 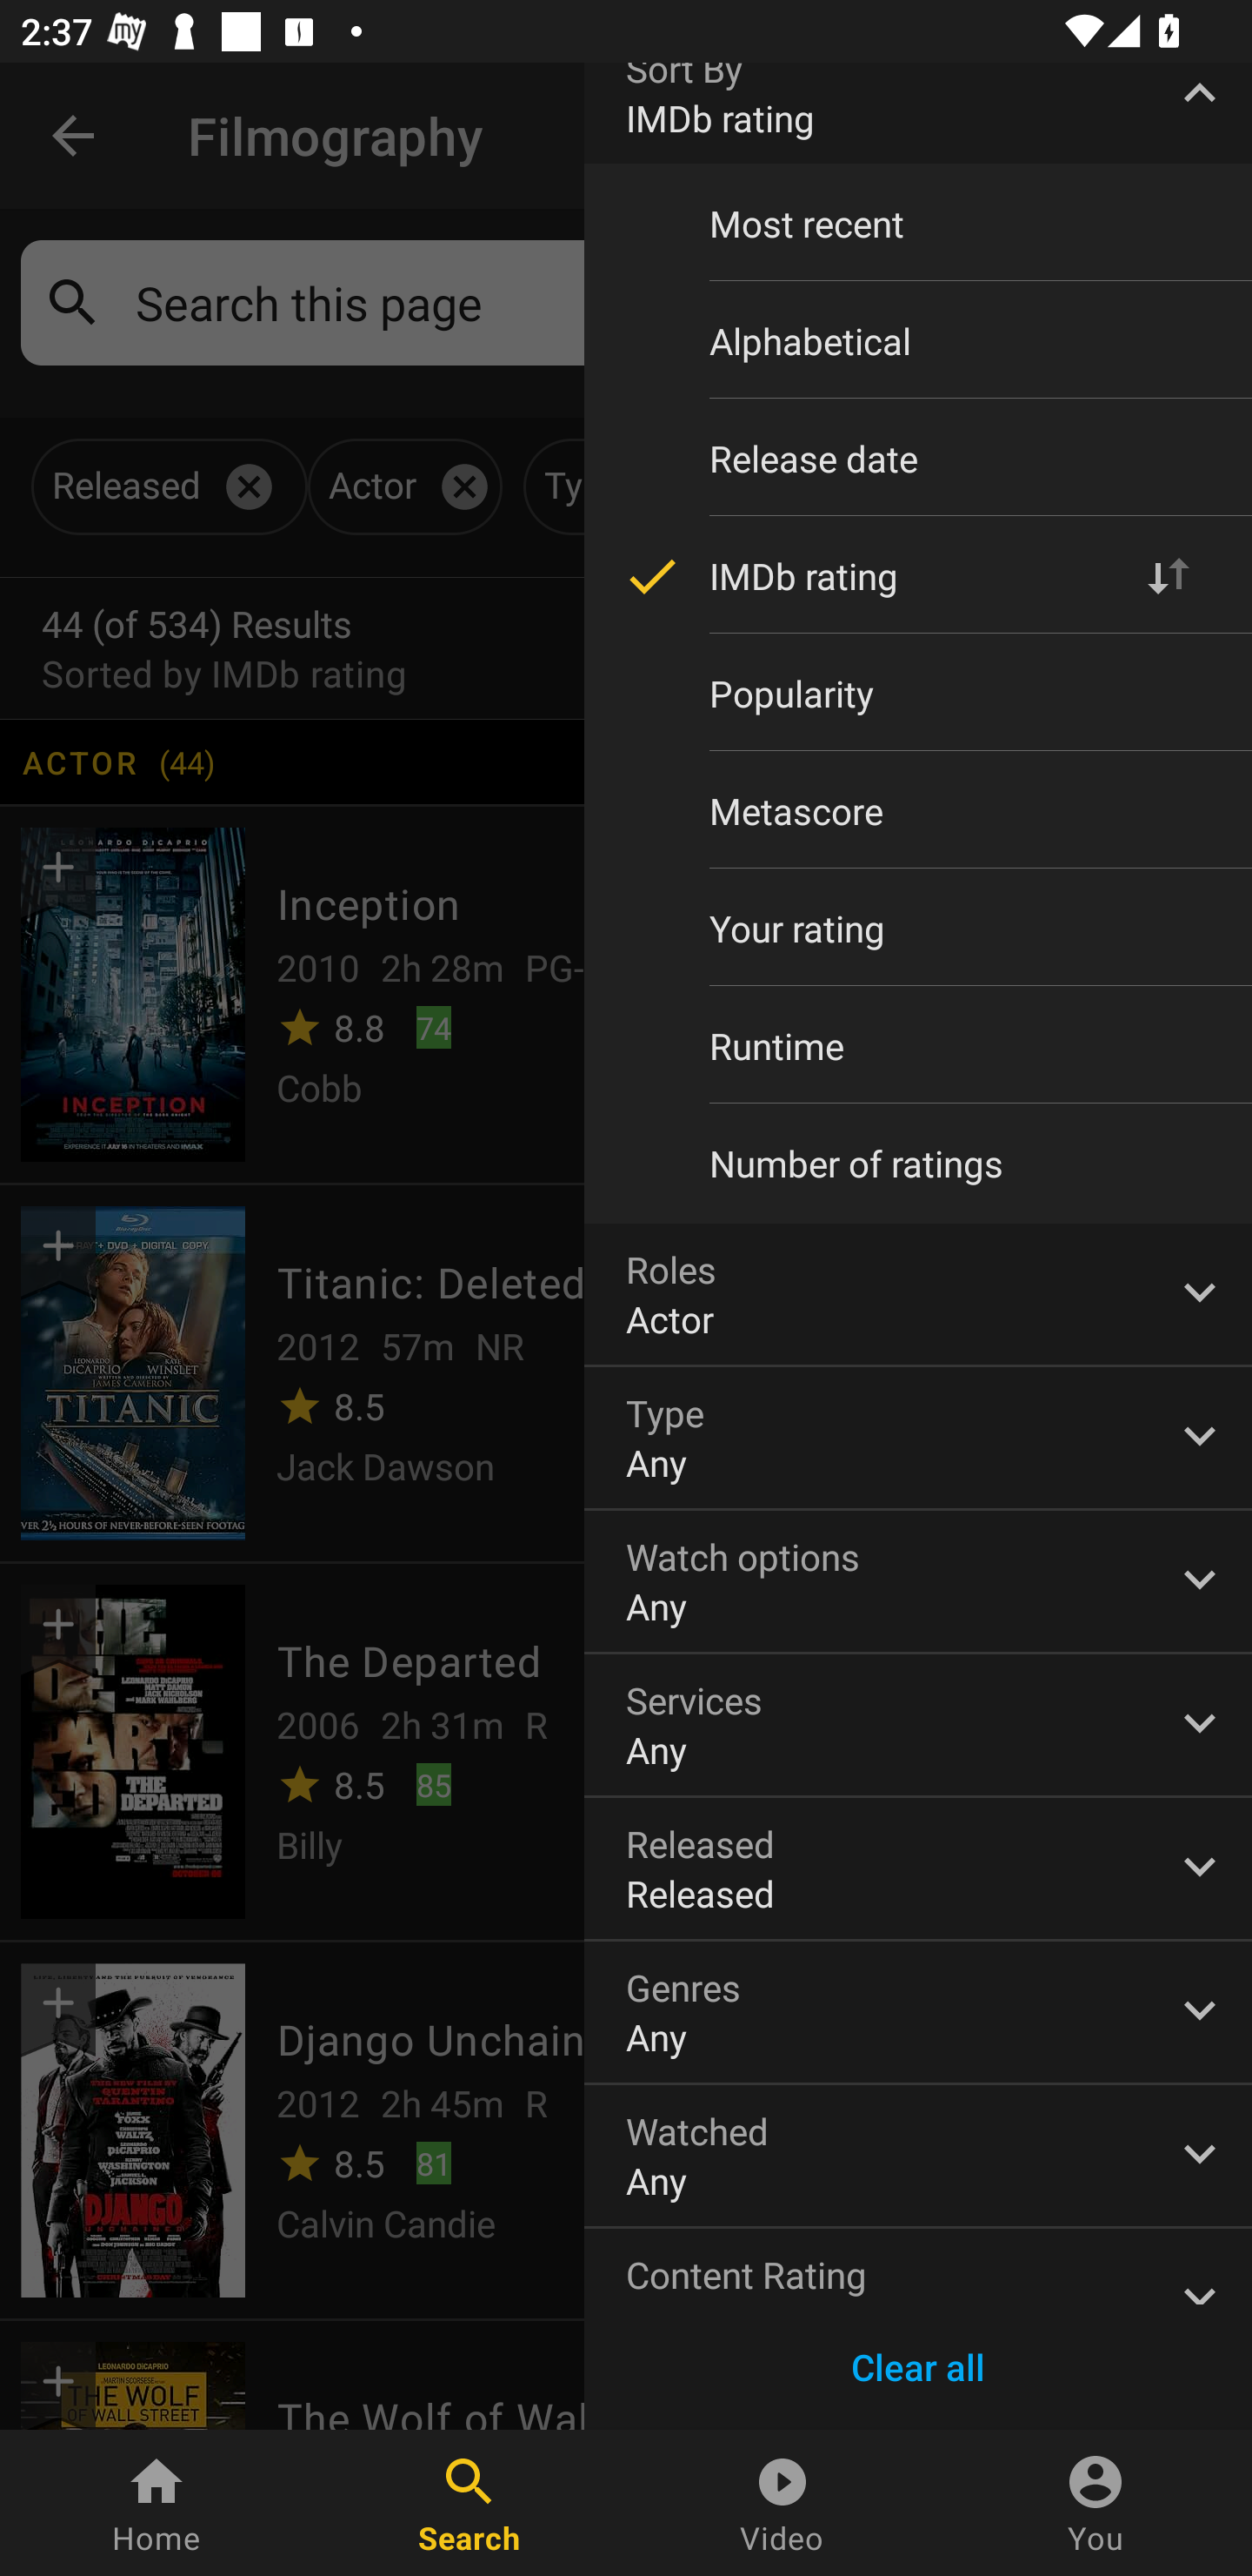 I want to click on Watch options Any, so click(x=918, y=1580).